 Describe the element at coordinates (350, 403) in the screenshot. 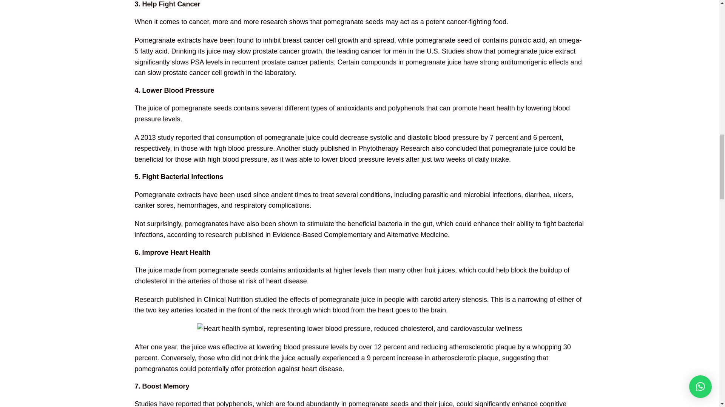

I see `enhance cognitive function` at that location.